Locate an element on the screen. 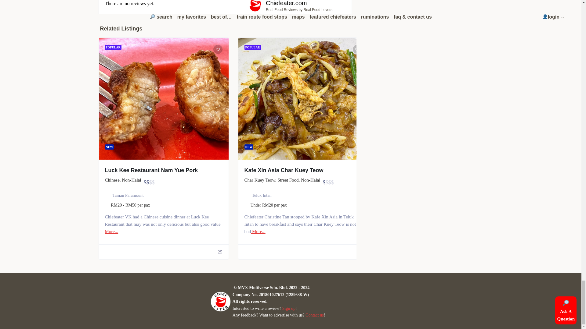 This screenshot has width=586, height=329. More... is located at coordinates (111, 231).